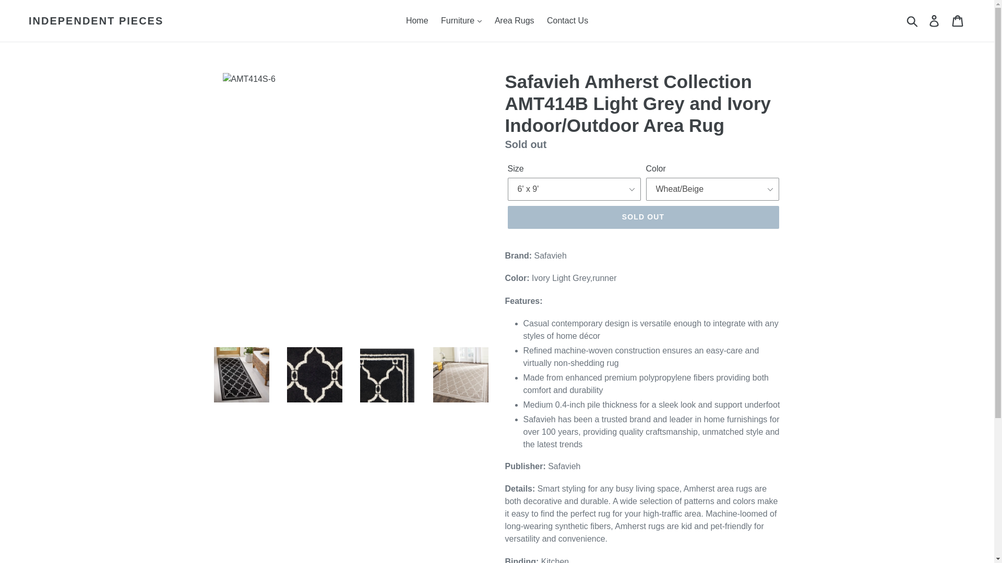 This screenshot has height=563, width=1002. What do you see at coordinates (417, 21) in the screenshot?
I see `Home` at bounding box center [417, 21].